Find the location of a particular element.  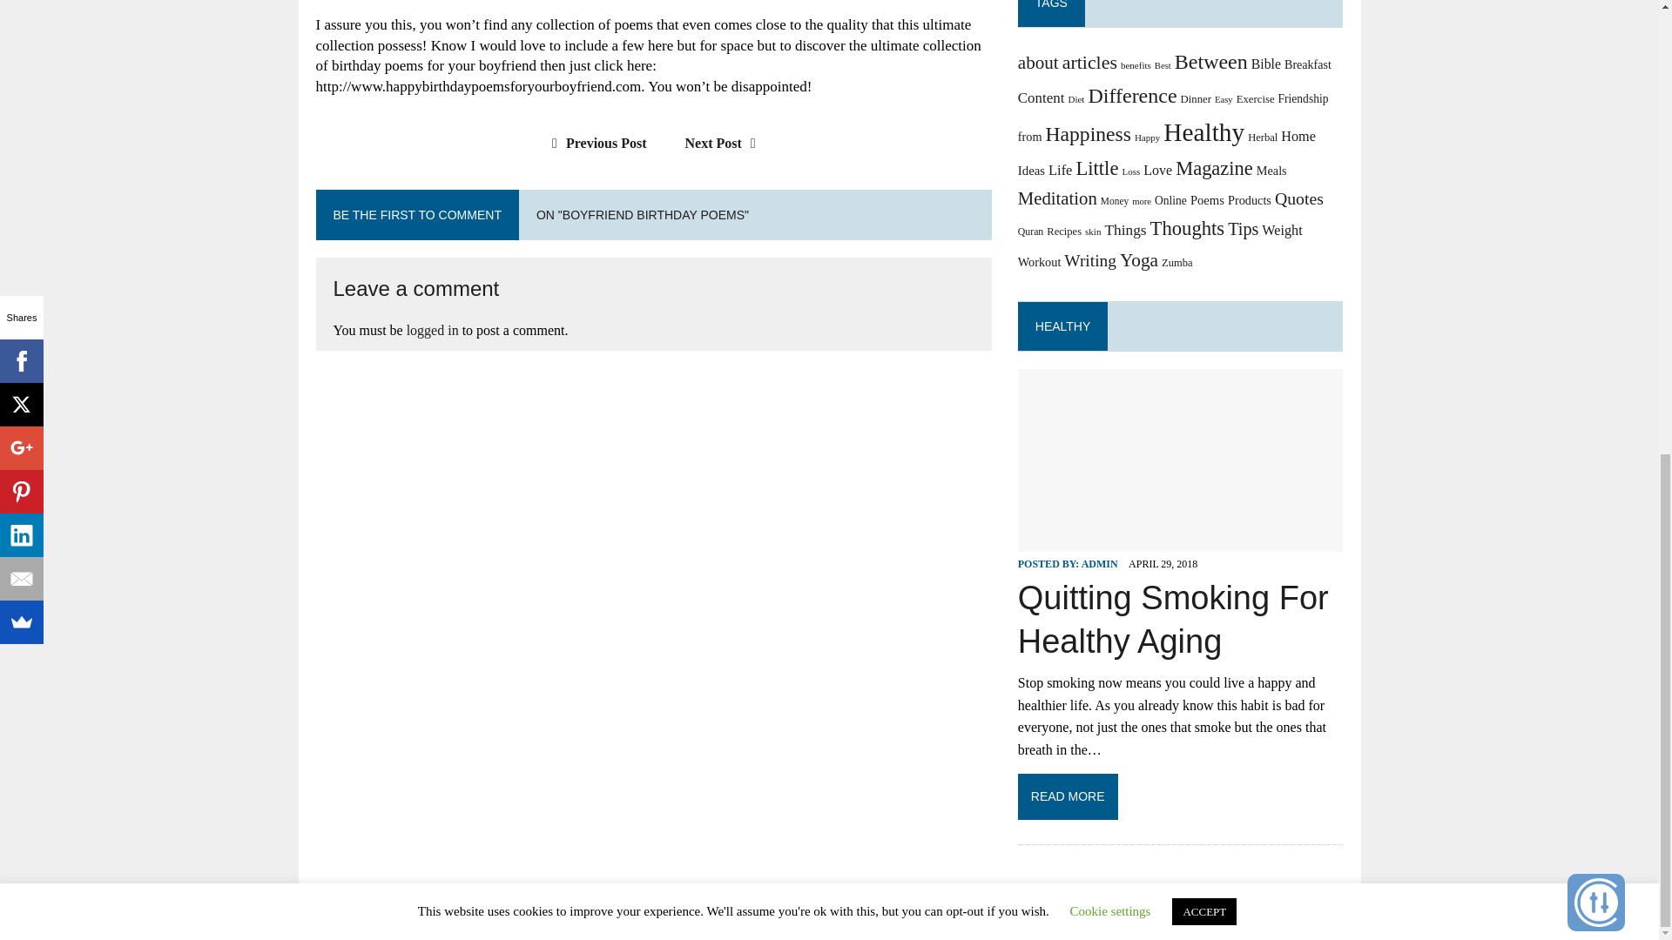

Content is located at coordinates (1042, 97).